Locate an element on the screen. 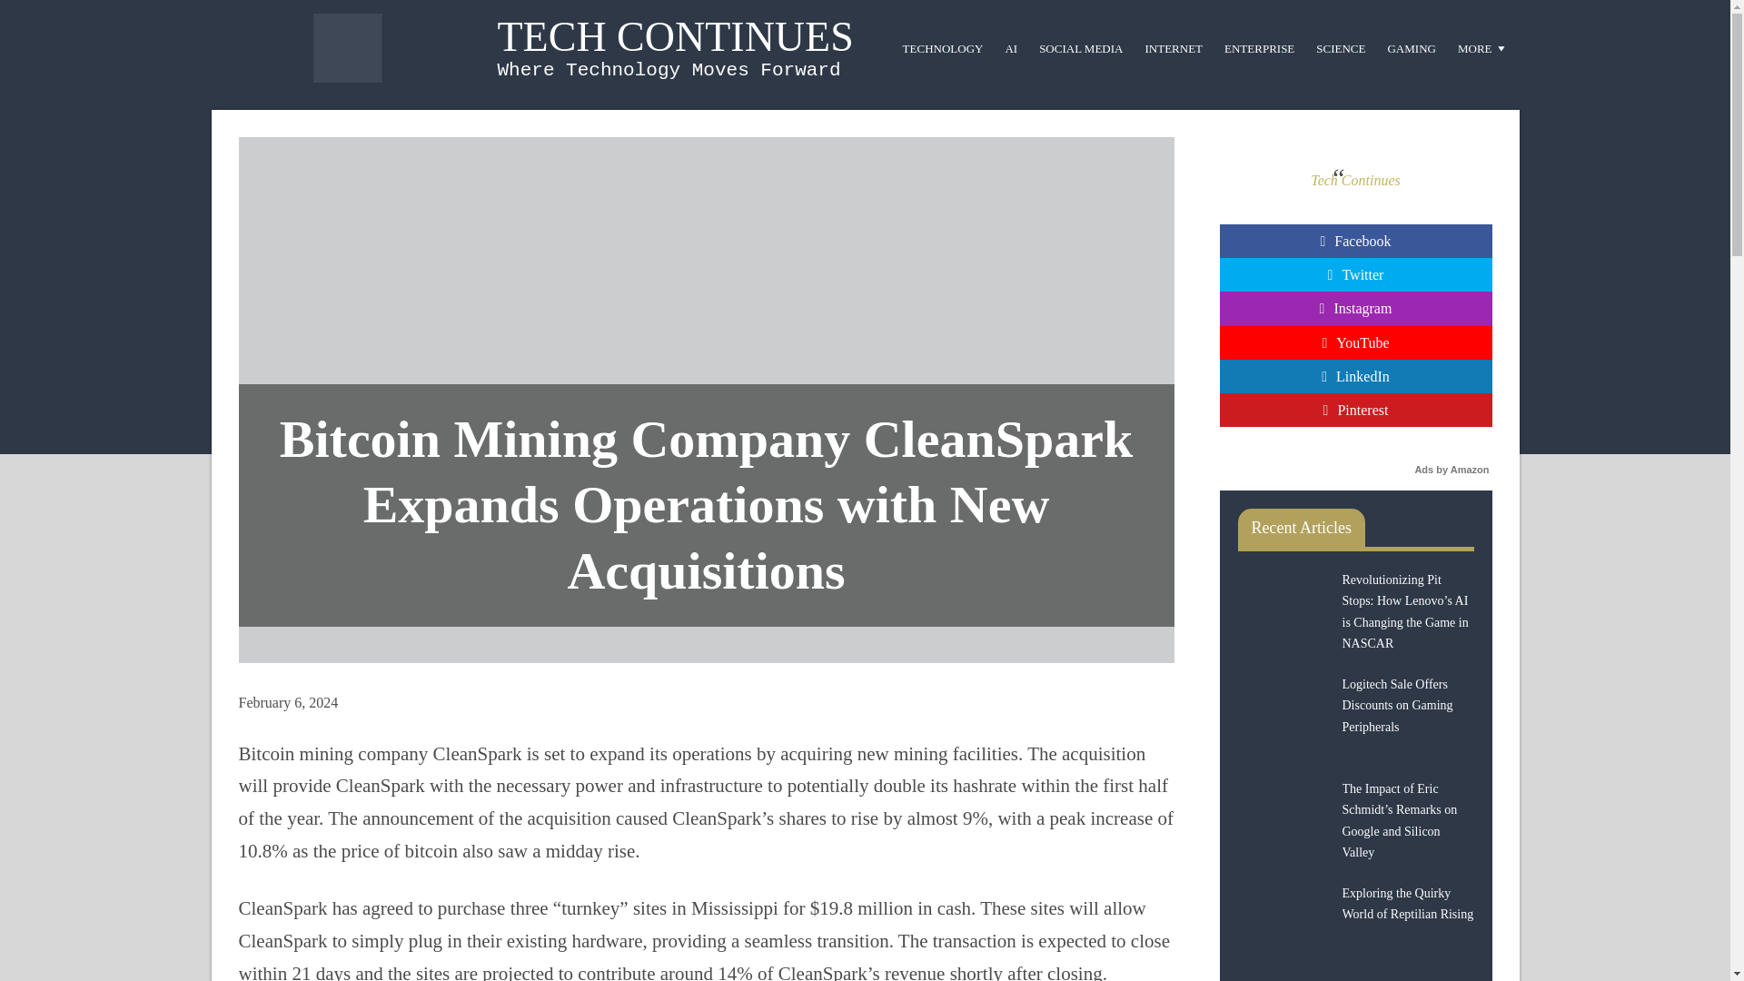 This screenshot has width=1744, height=981. SCIENCE is located at coordinates (1340, 47).